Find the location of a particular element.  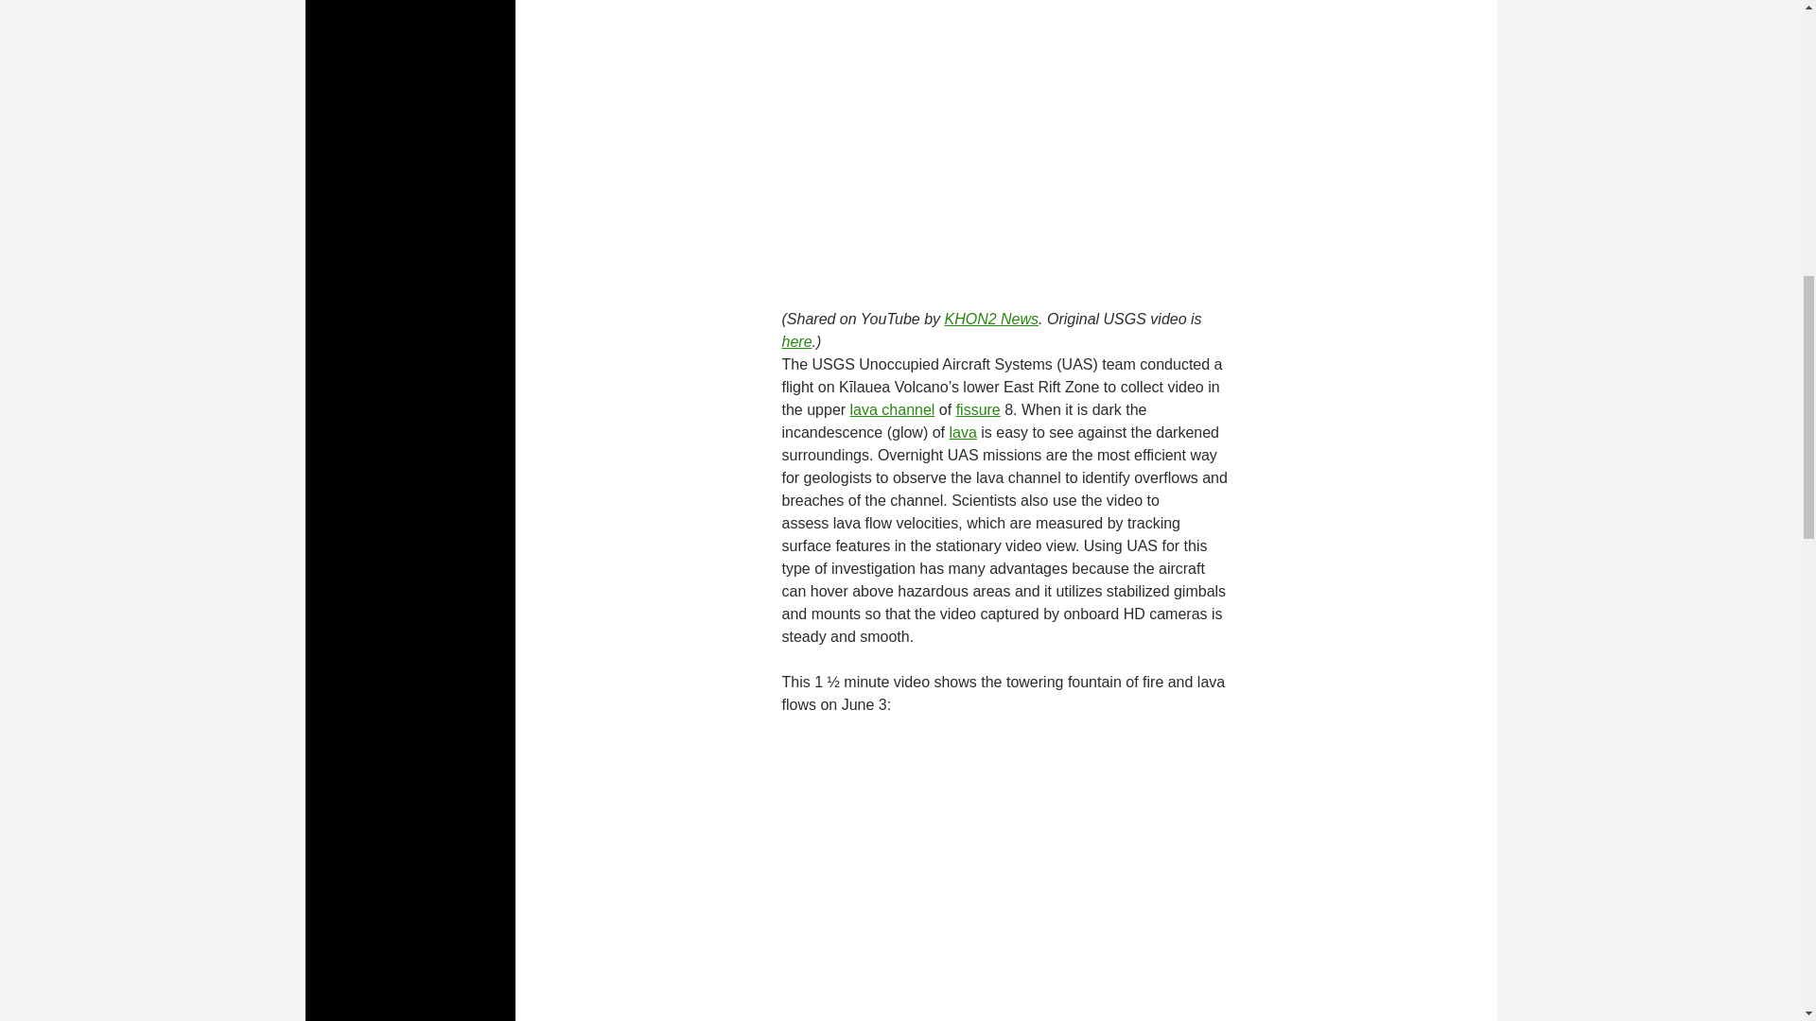

KHON2 News is located at coordinates (991, 319).